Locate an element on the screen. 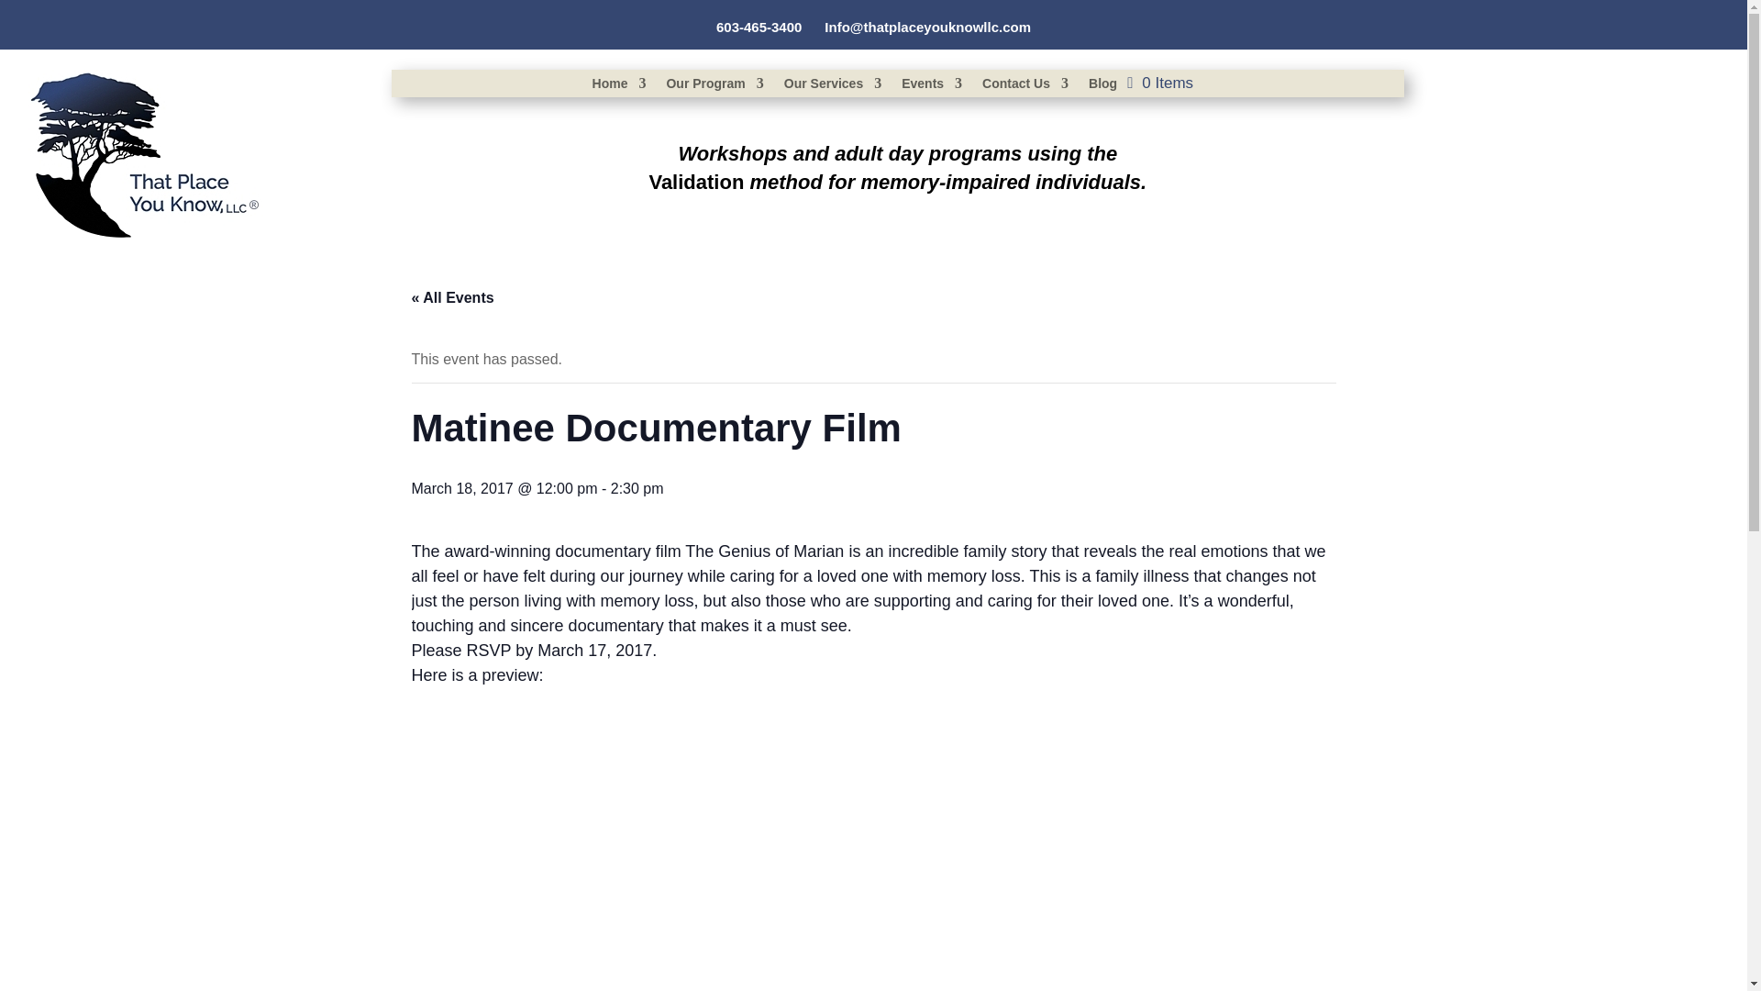 This screenshot has height=991, width=1761. Home is located at coordinates (618, 86).